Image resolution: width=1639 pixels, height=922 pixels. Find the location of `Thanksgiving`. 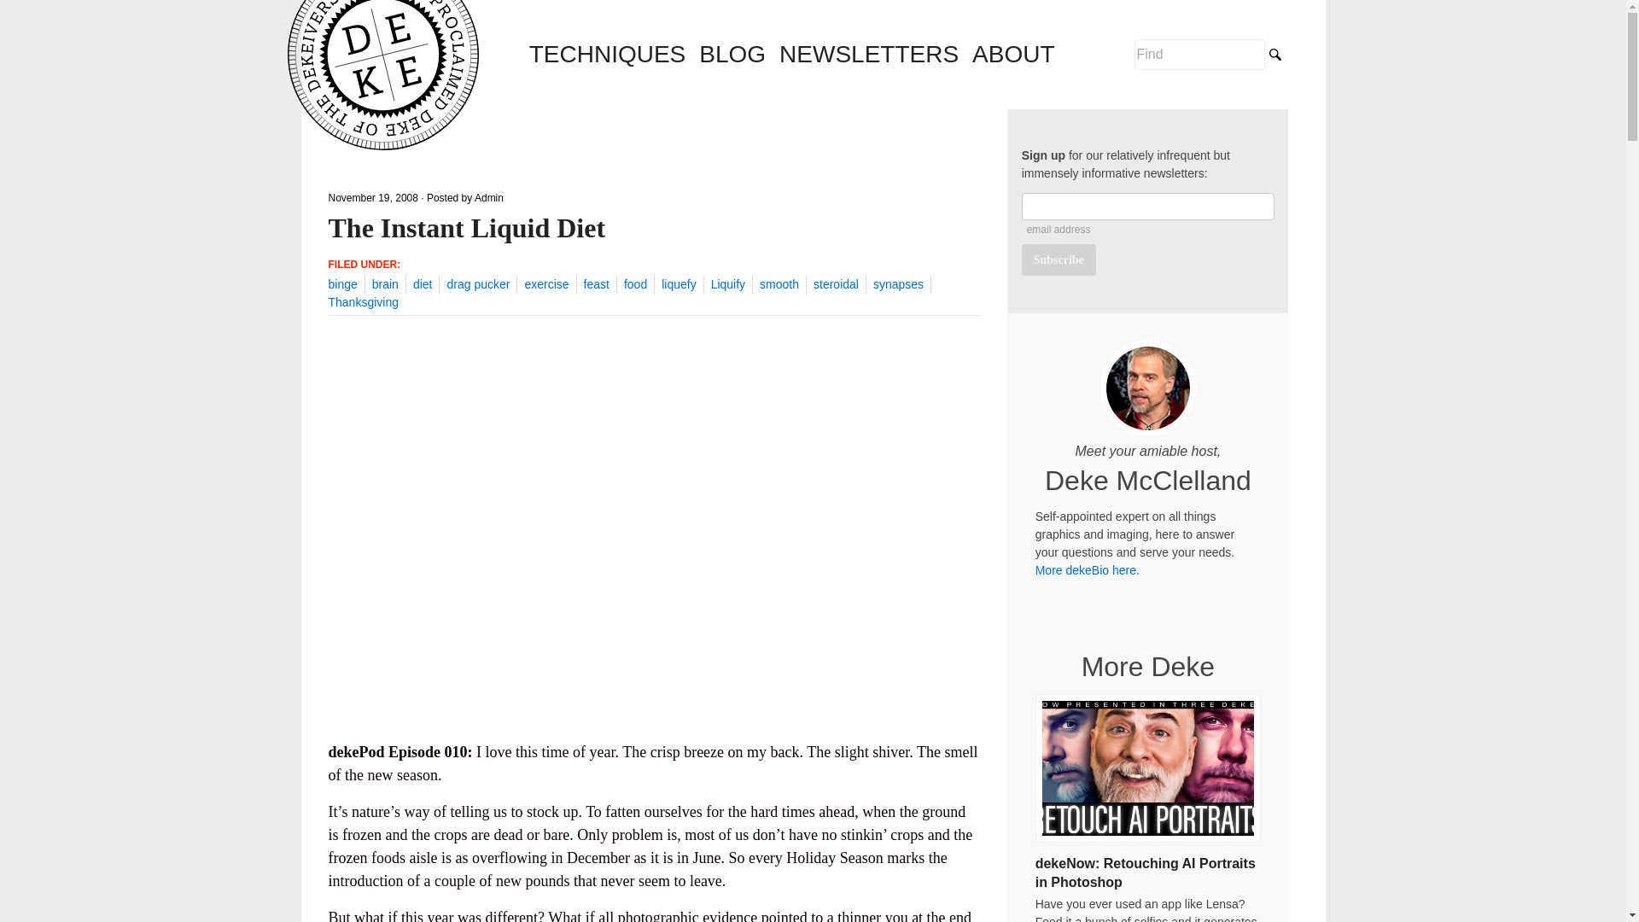

Thanksgiving is located at coordinates (363, 301).